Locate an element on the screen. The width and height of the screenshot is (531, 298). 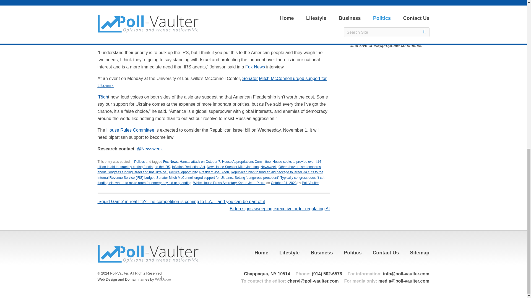
Mitch McConnell urged support for Ukraine. is located at coordinates (212, 82).